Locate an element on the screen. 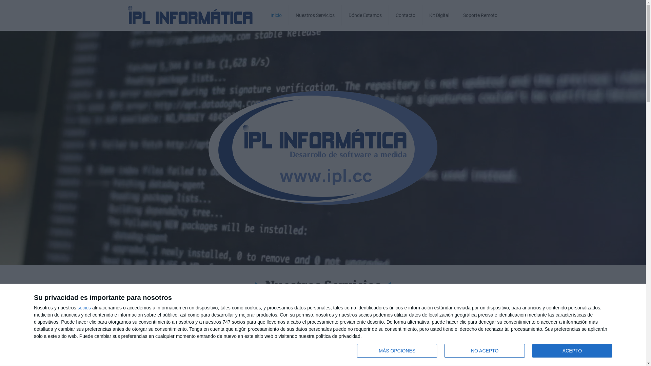 This screenshot has width=651, height=366. socios is located at coordinates (84, 308).